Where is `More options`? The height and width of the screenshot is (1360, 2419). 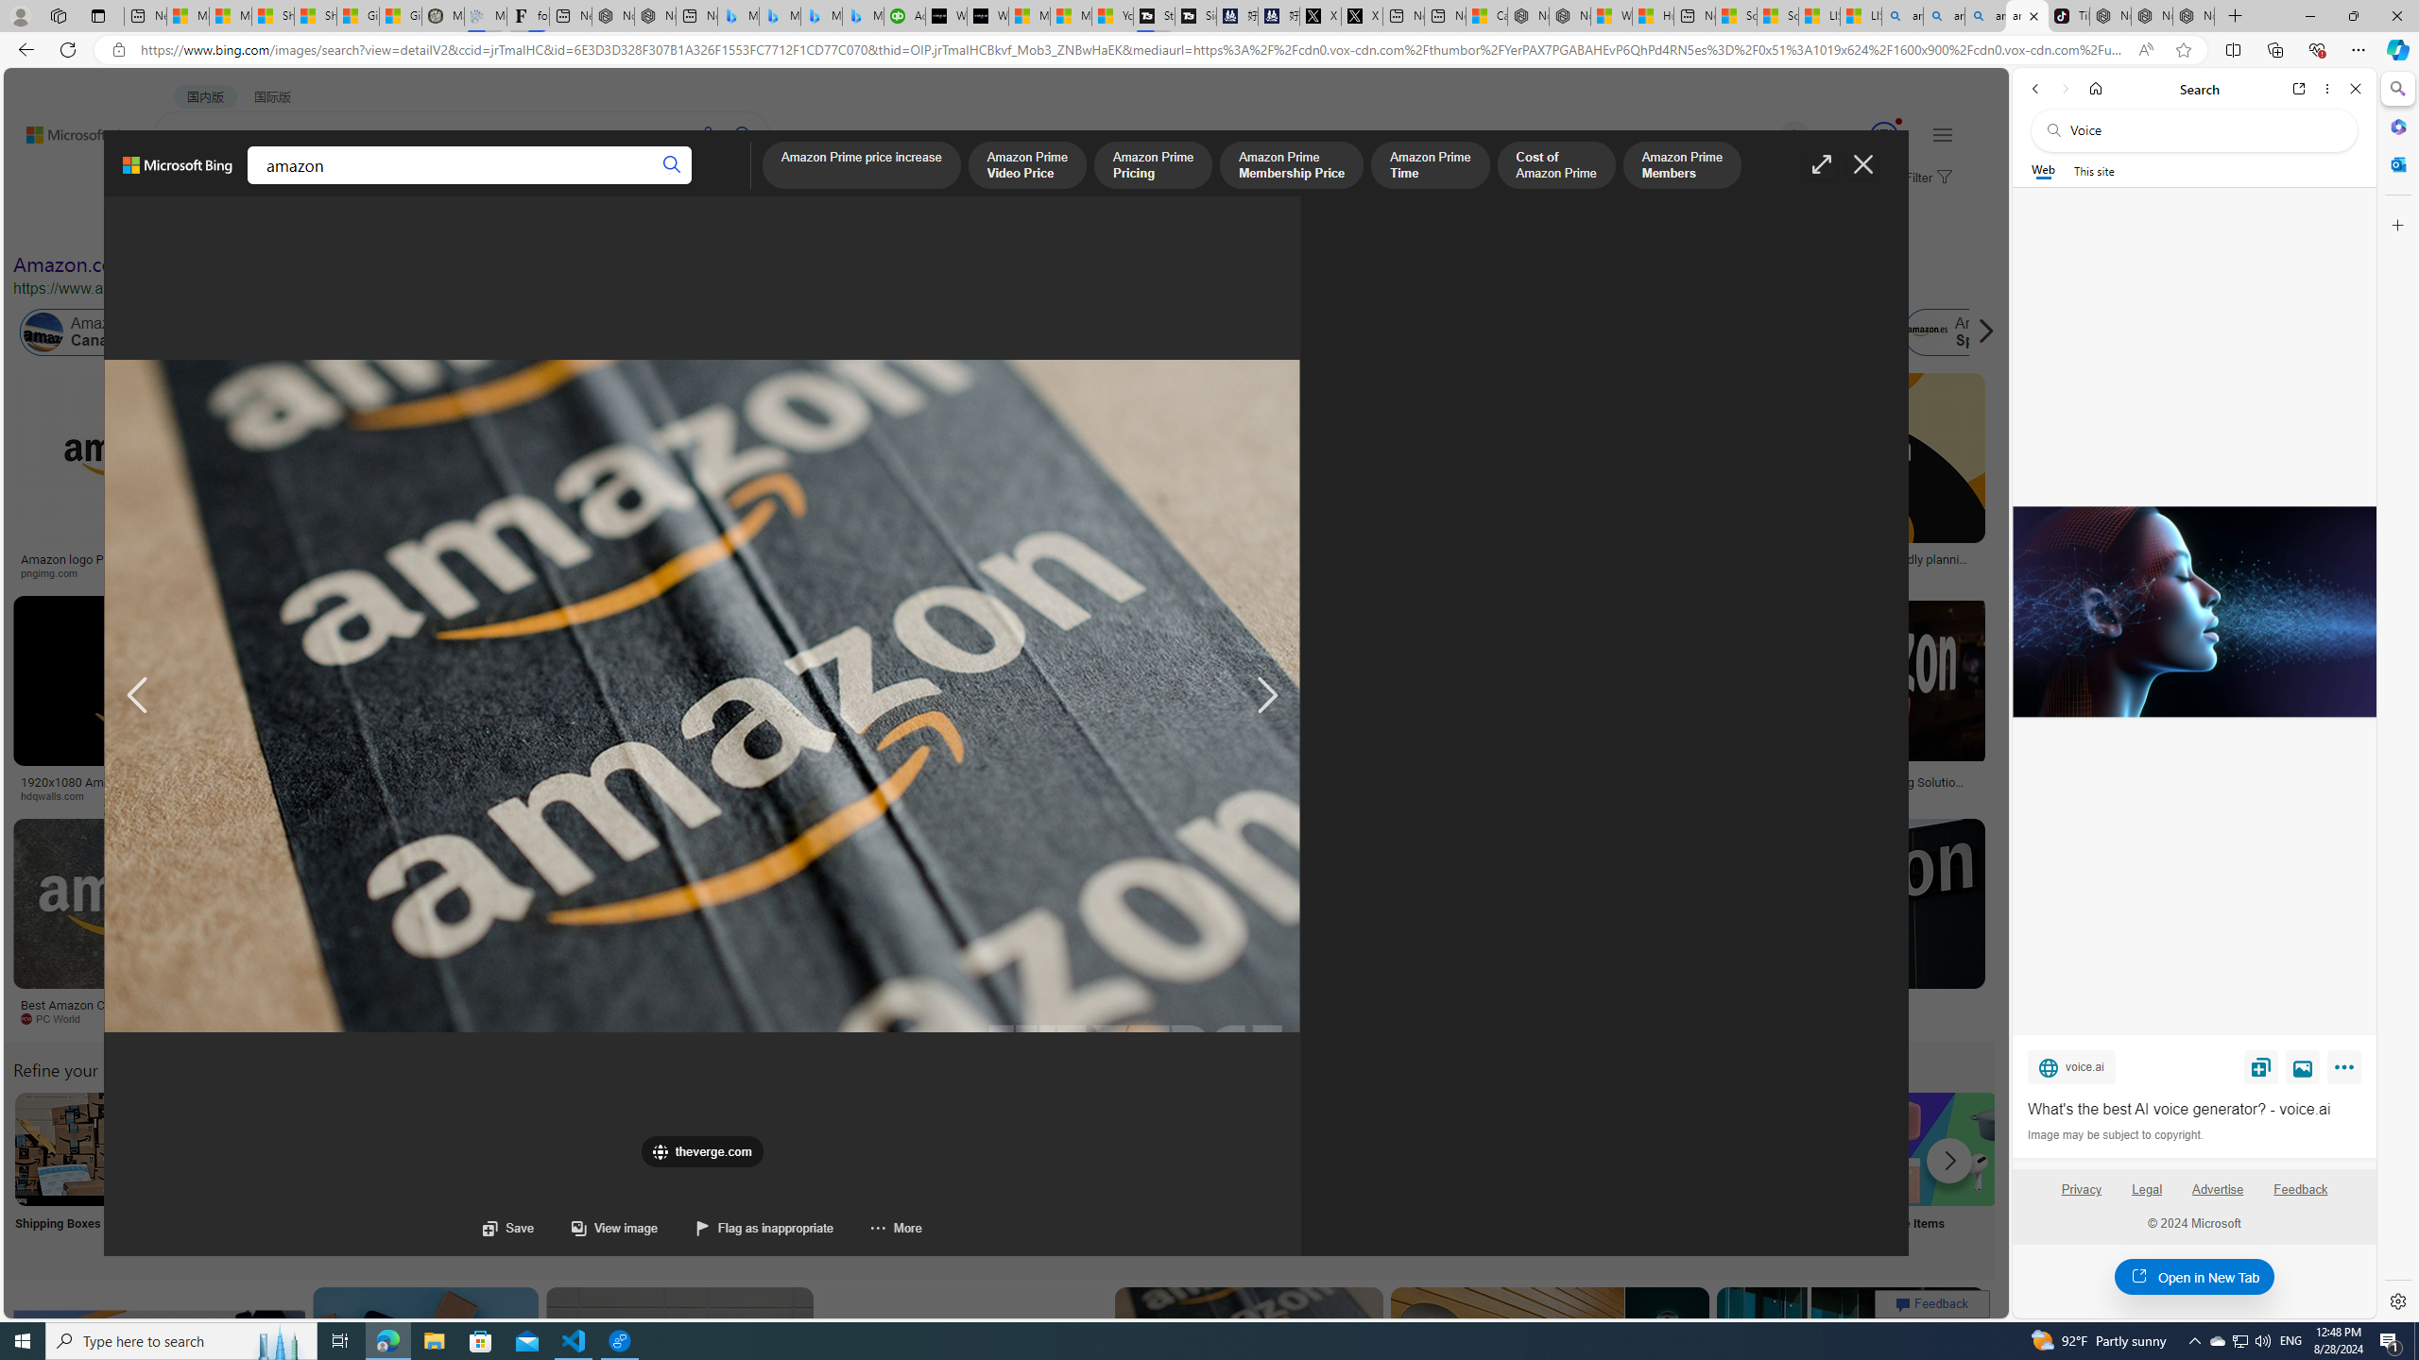
More options is located at coordinates (2328, 89).